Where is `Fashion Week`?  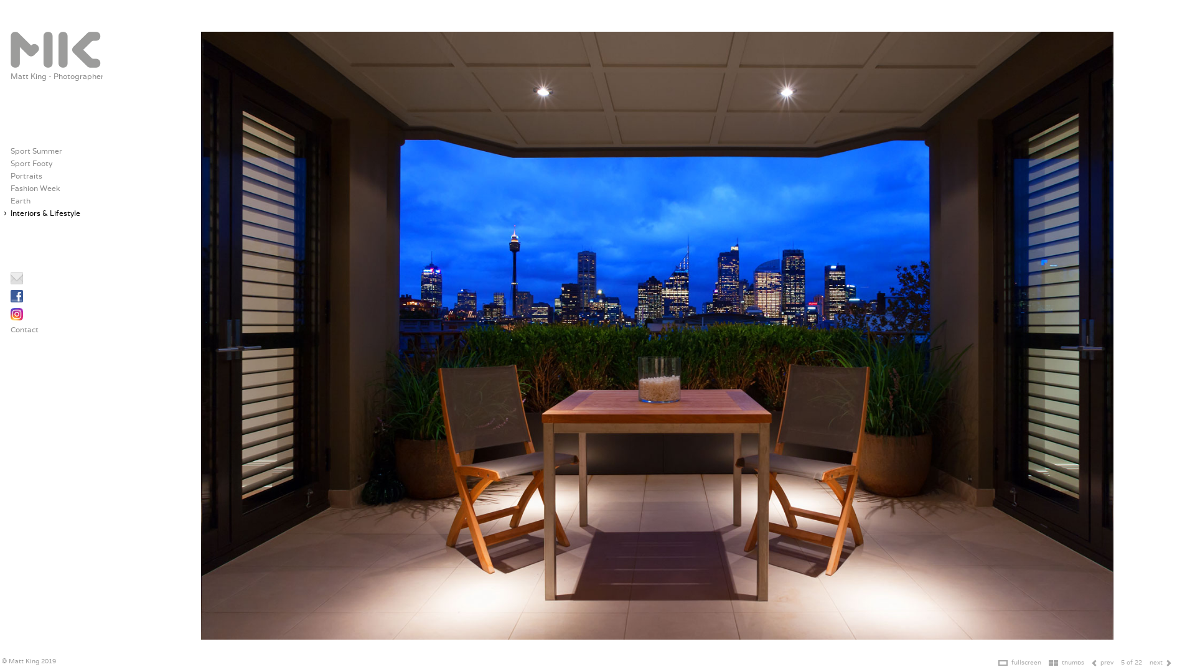
Fashion Week is located at coordinates (35, 188).